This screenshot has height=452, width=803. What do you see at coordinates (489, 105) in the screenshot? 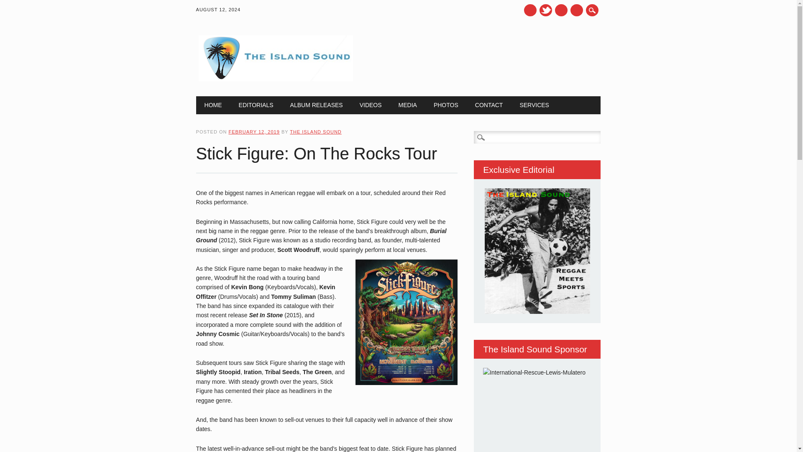
I see `CONTACT` at bounding box center [489, 105].